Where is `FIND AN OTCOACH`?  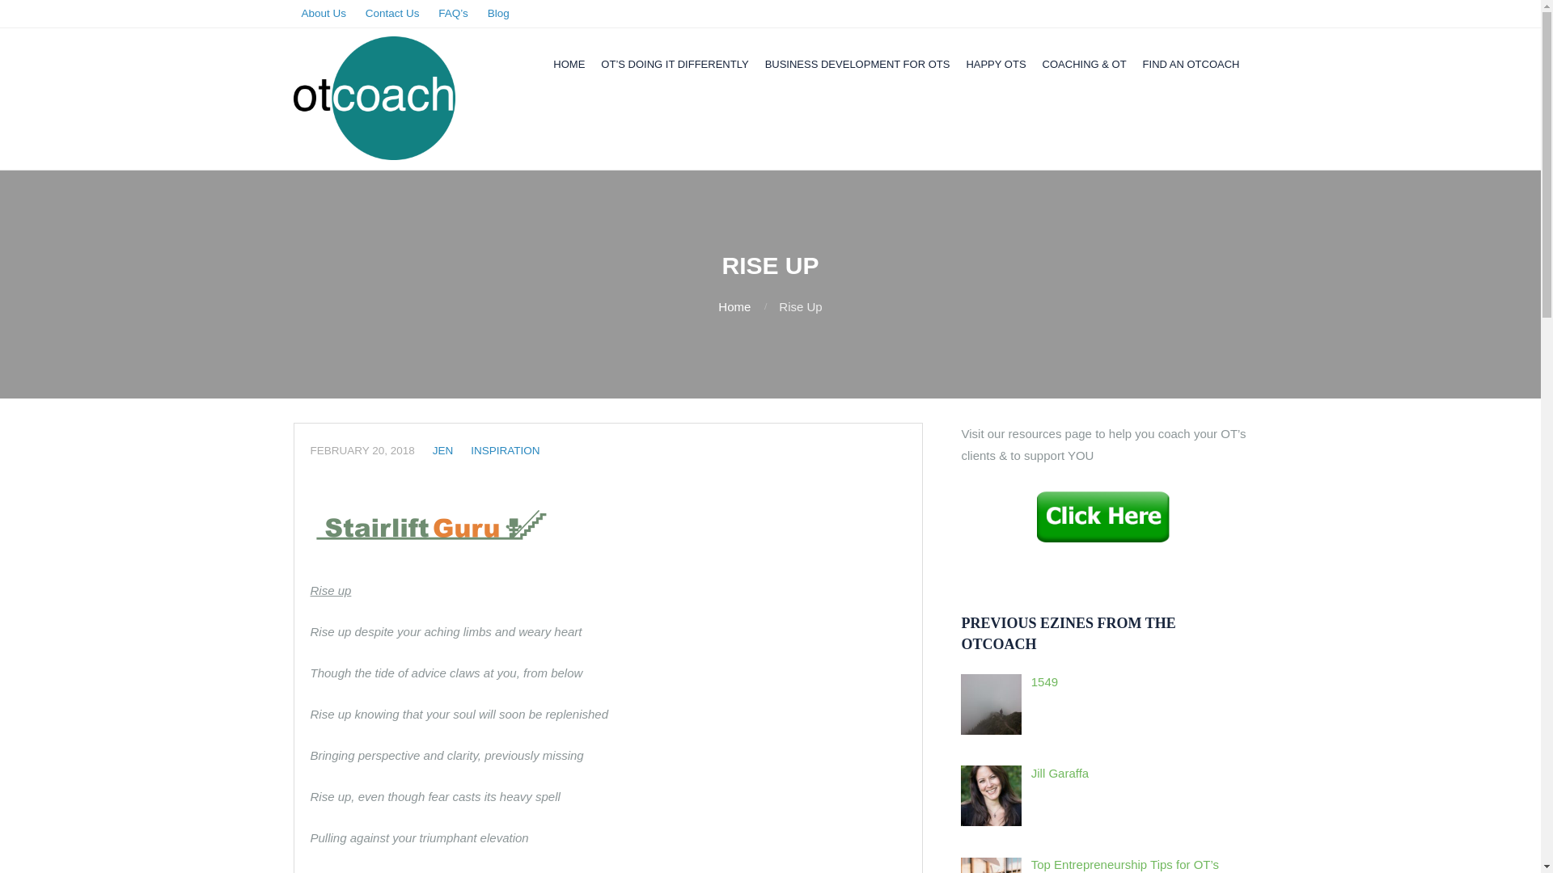 FIND AN OTCOACH is located at coordinates (1191, 65).